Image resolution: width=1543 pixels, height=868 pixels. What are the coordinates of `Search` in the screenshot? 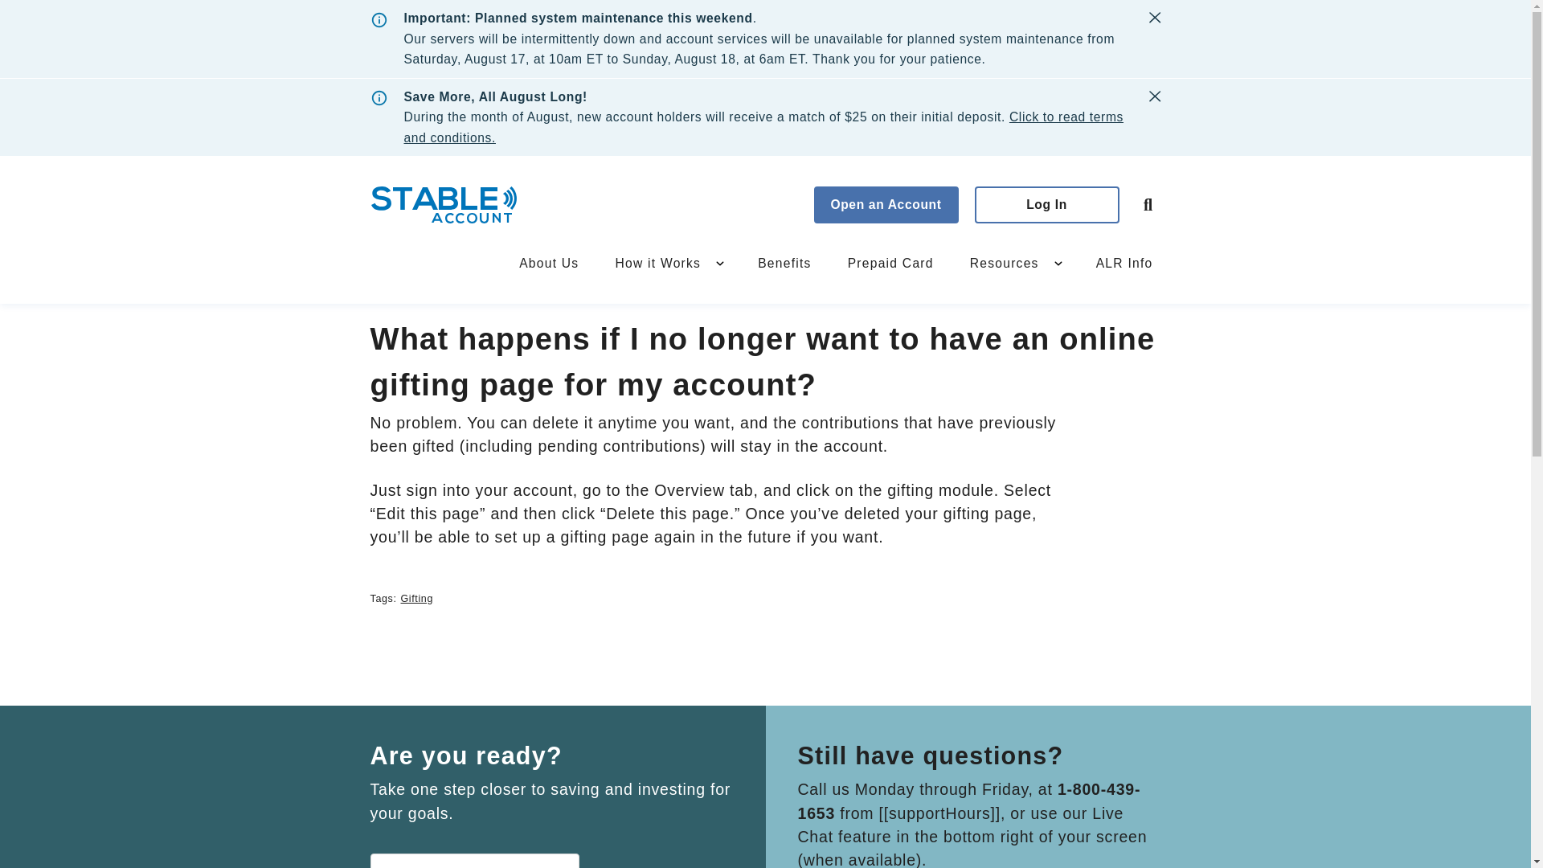 It's located at (1147, 204).